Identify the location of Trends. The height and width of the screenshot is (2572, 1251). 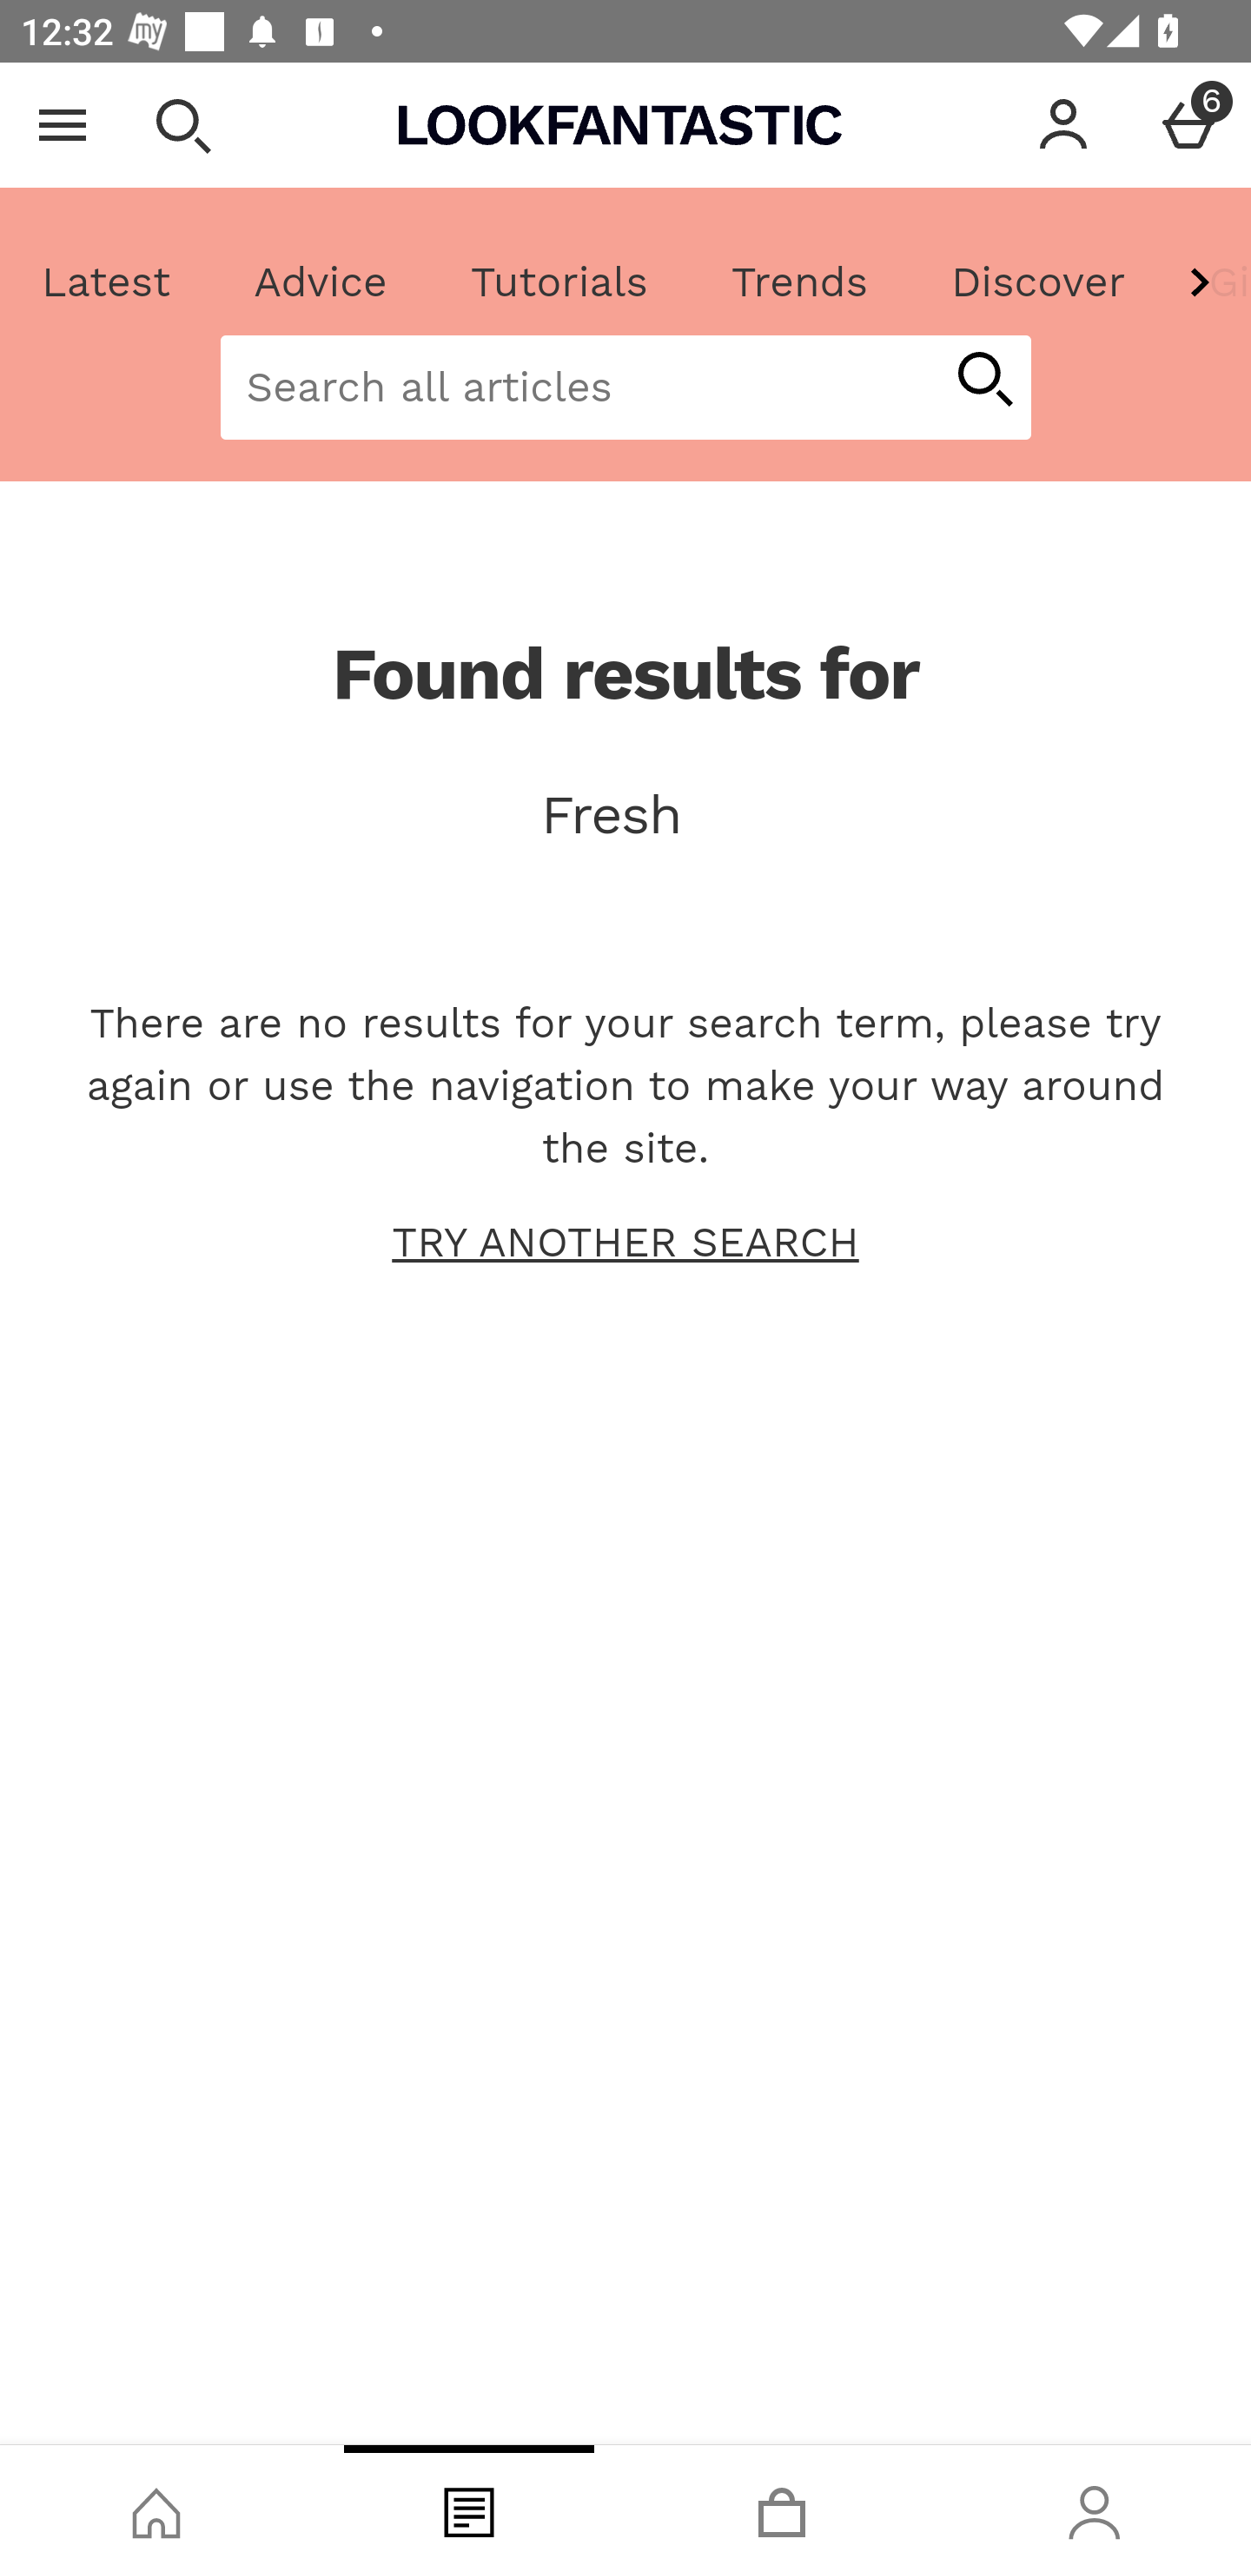
(798, 282).